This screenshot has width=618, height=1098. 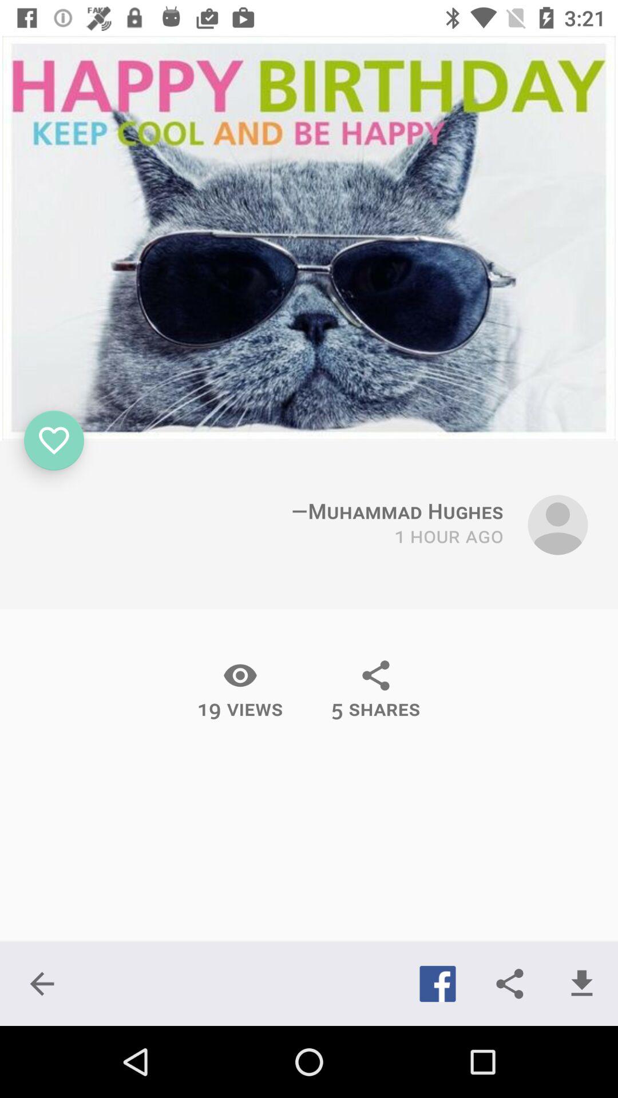 I want to click on select the icon with the text which is right to the text 19 views, so click(x=375, y=690).